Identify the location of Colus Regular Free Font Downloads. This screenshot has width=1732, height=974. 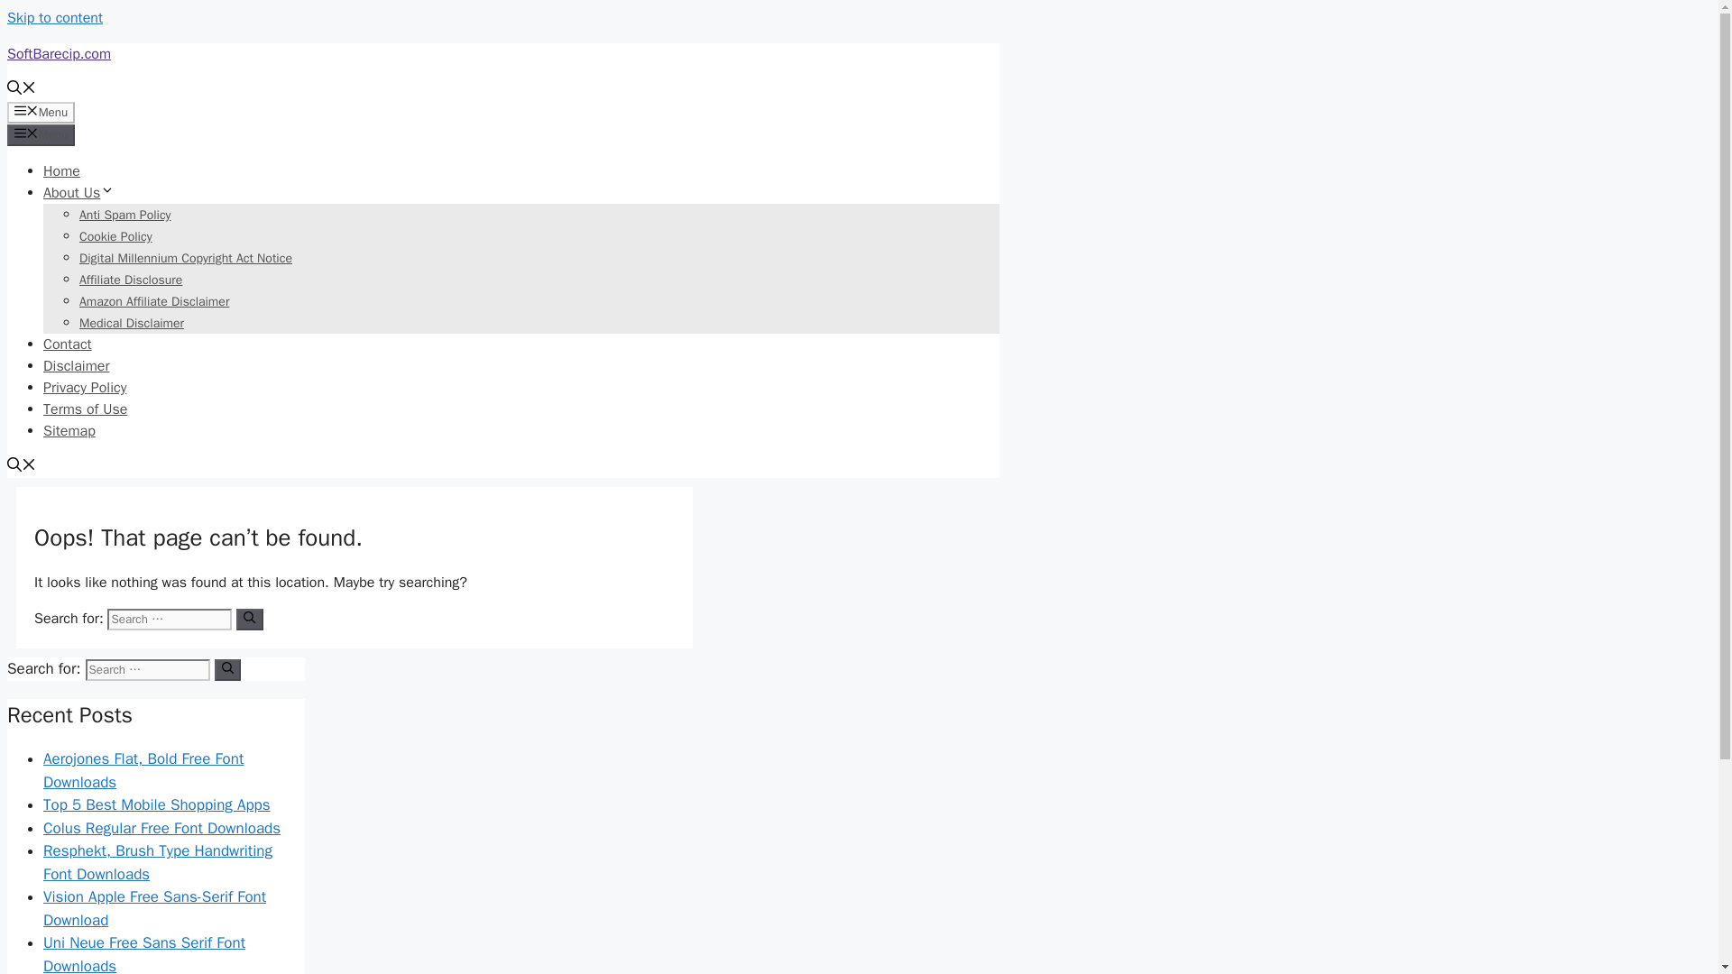
(162, 828).